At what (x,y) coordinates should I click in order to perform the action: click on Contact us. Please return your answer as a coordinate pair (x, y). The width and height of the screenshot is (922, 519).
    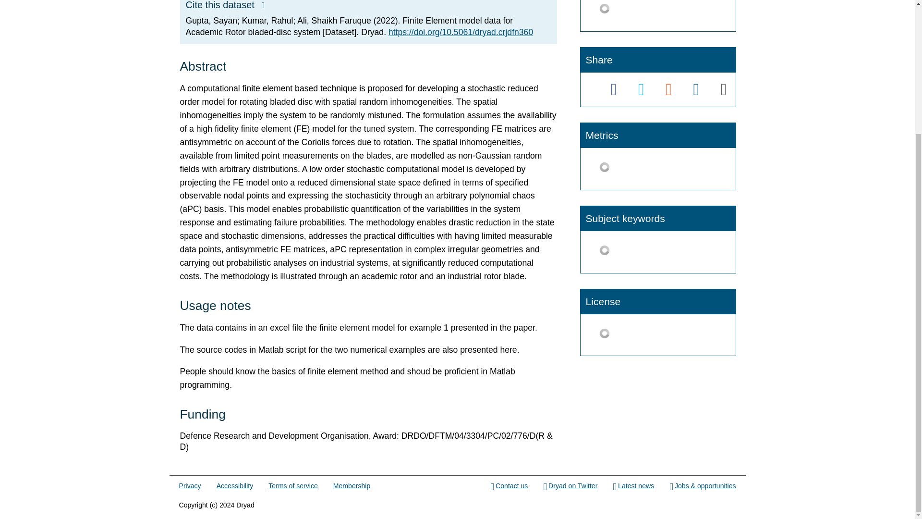
    Looking at the image, I should click on (509, 486).